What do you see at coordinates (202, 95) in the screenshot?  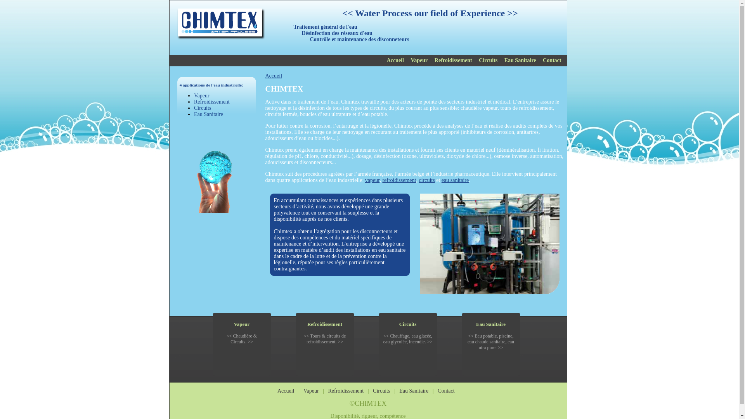 I see `Vapeur` at bounding box center [202, 95].